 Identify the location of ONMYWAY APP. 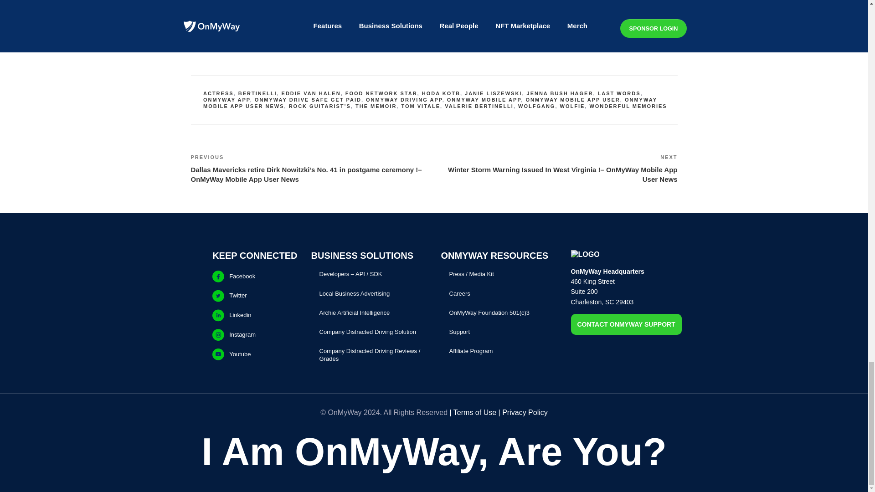
(226, 99).